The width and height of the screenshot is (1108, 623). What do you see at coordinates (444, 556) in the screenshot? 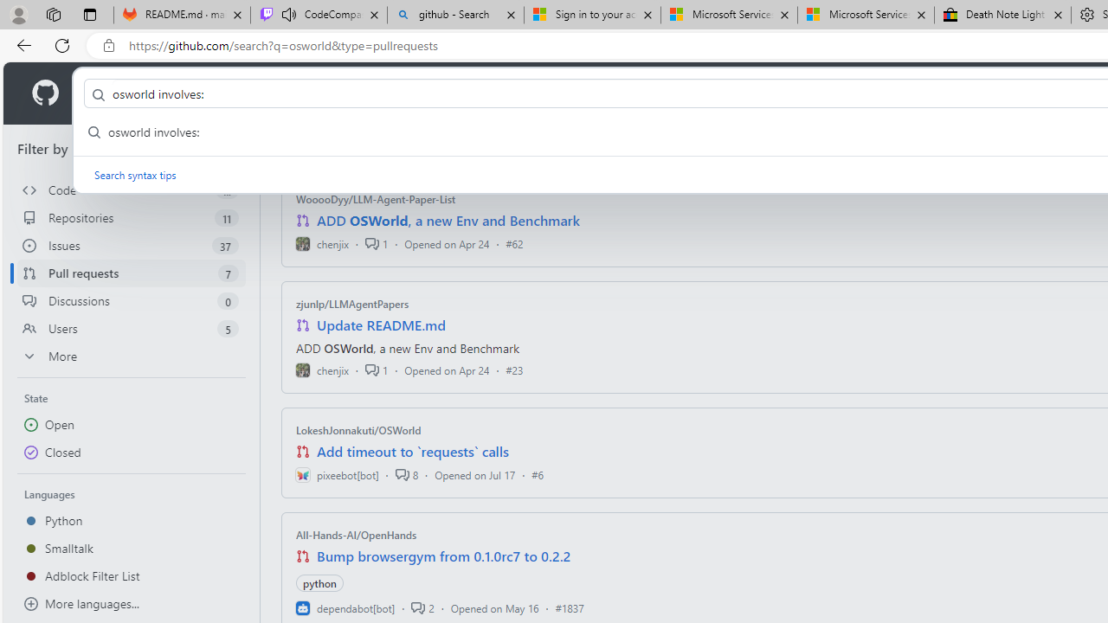
I see `Bump browsergym from 0.1.0rc7 to 0.2.2` at bounding box center [444, 556].